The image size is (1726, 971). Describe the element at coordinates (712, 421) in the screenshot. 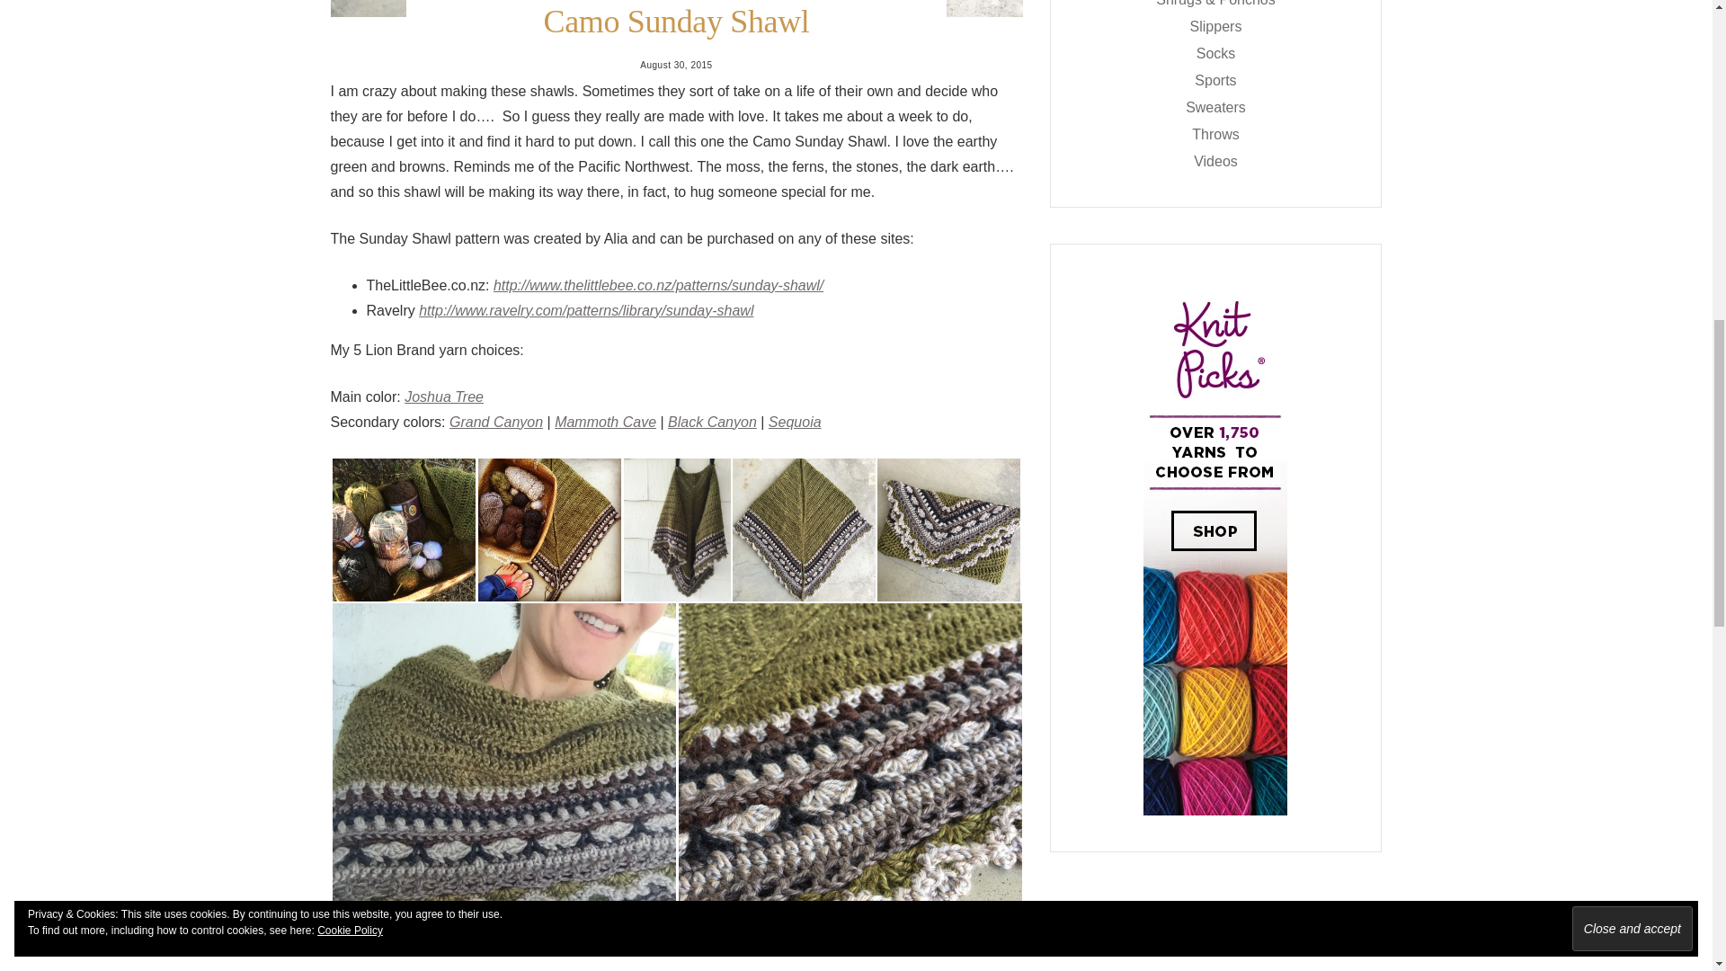

I see `Black Canyon` at that location.